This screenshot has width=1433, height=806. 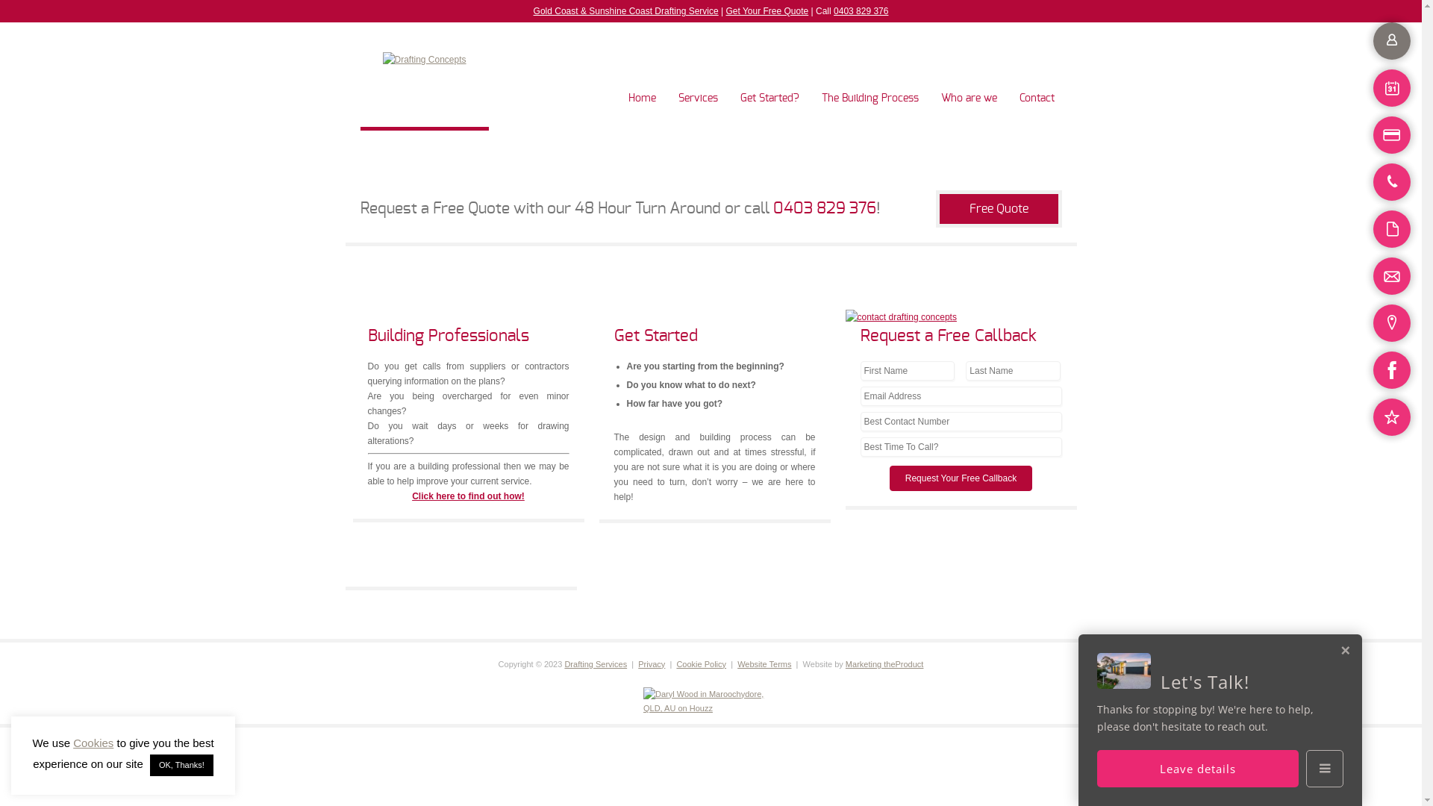 I want to click on Get Started?, so click(x=770, y=82).